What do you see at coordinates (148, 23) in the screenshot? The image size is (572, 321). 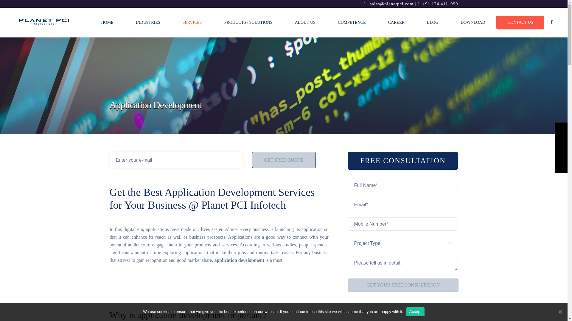 I see `INDUSTRIES` at bounding box center [148, 23].